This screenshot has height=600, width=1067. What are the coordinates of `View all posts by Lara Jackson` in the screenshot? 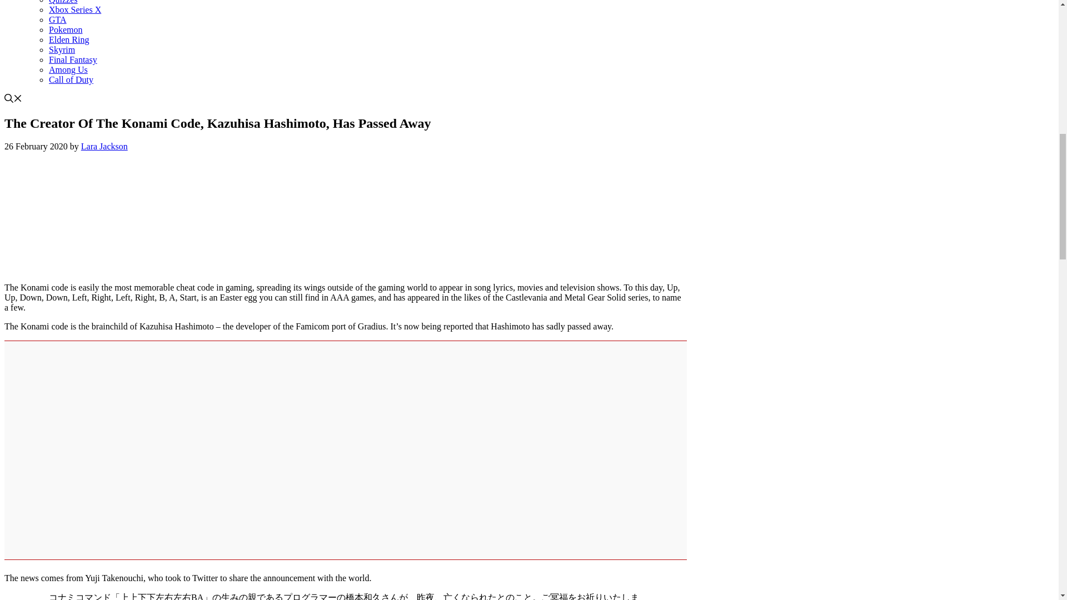 It's located at (104, 146).